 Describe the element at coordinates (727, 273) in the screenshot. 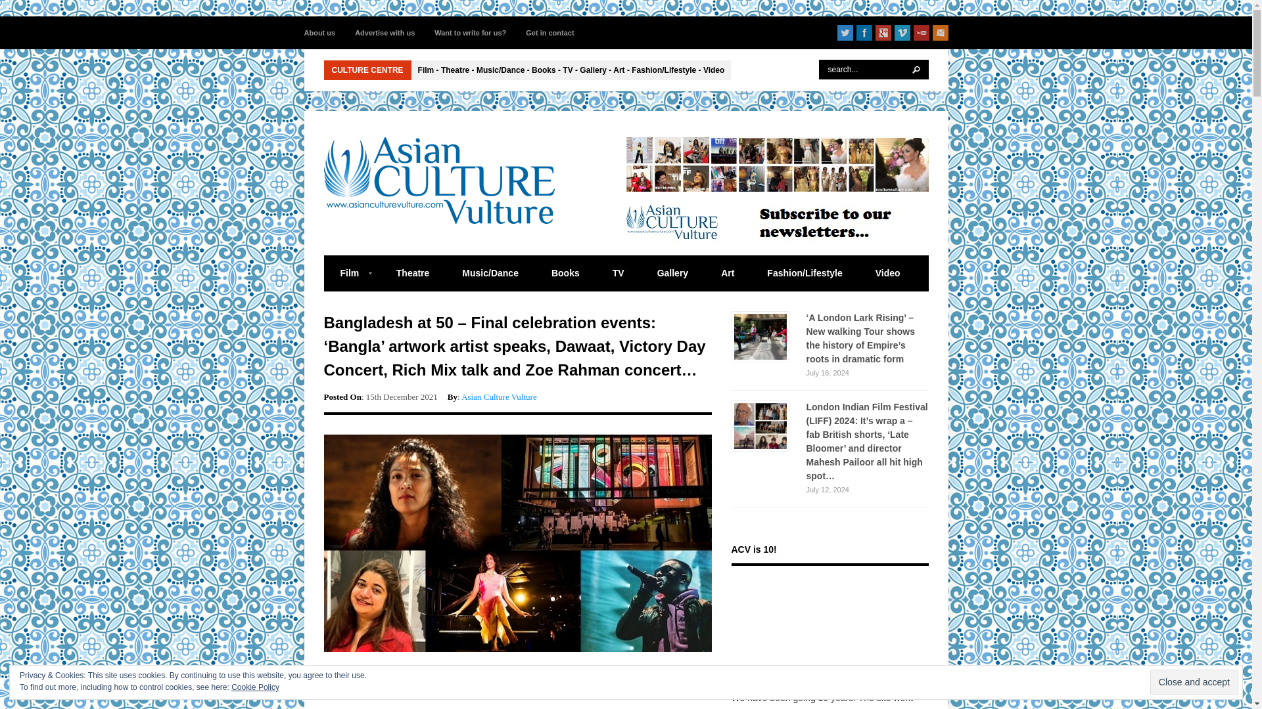

I see `Art` at that location.